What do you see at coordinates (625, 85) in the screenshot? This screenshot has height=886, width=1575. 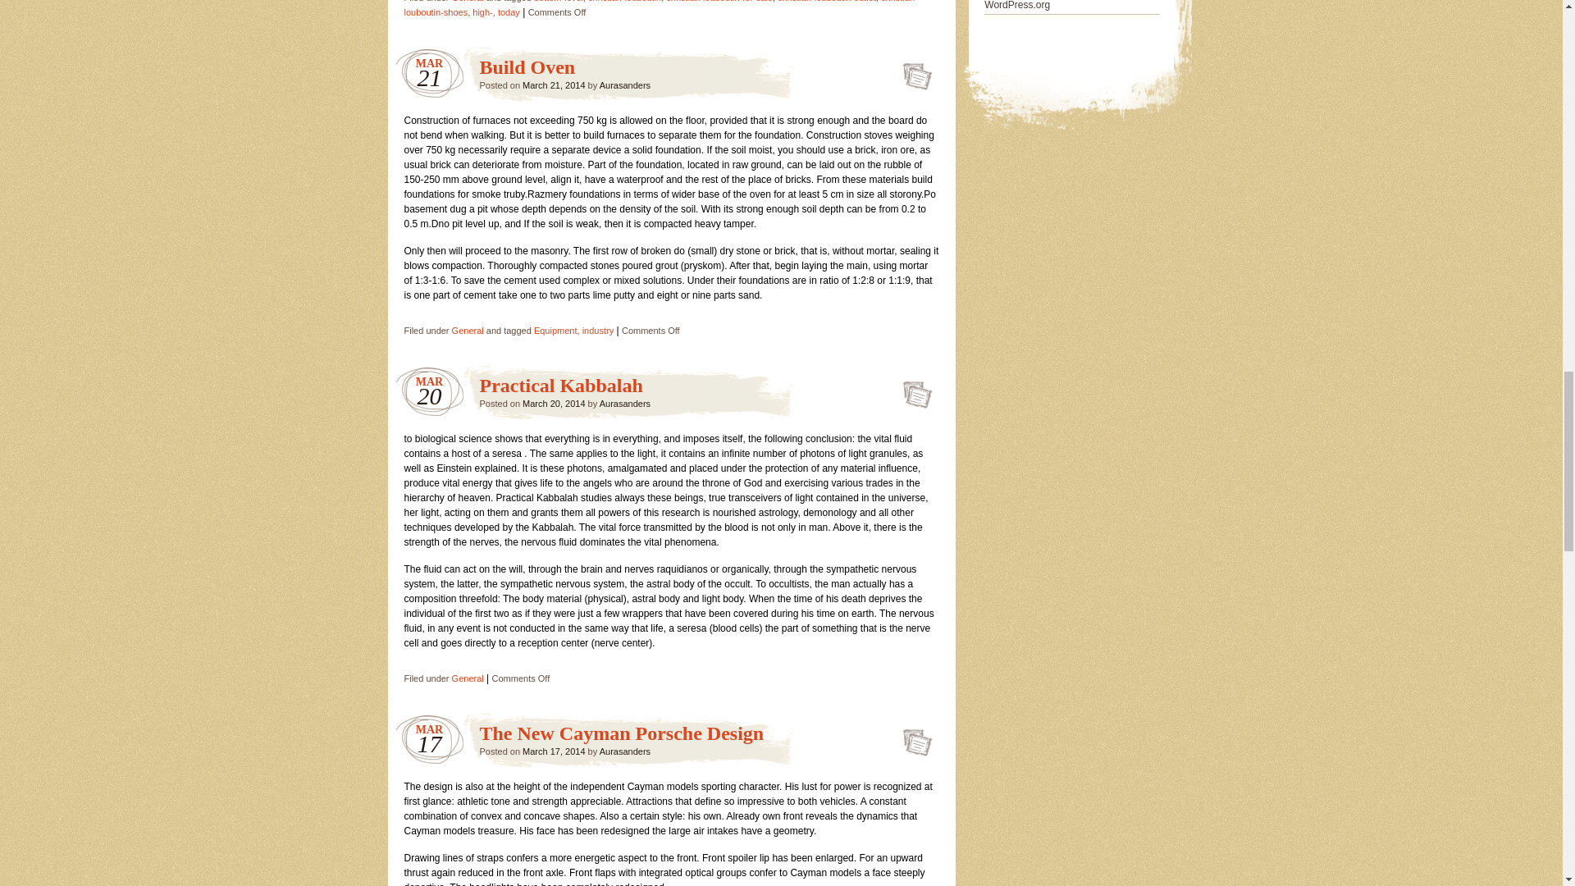 I see `Aurasanders` at bounding box center [625, 85].